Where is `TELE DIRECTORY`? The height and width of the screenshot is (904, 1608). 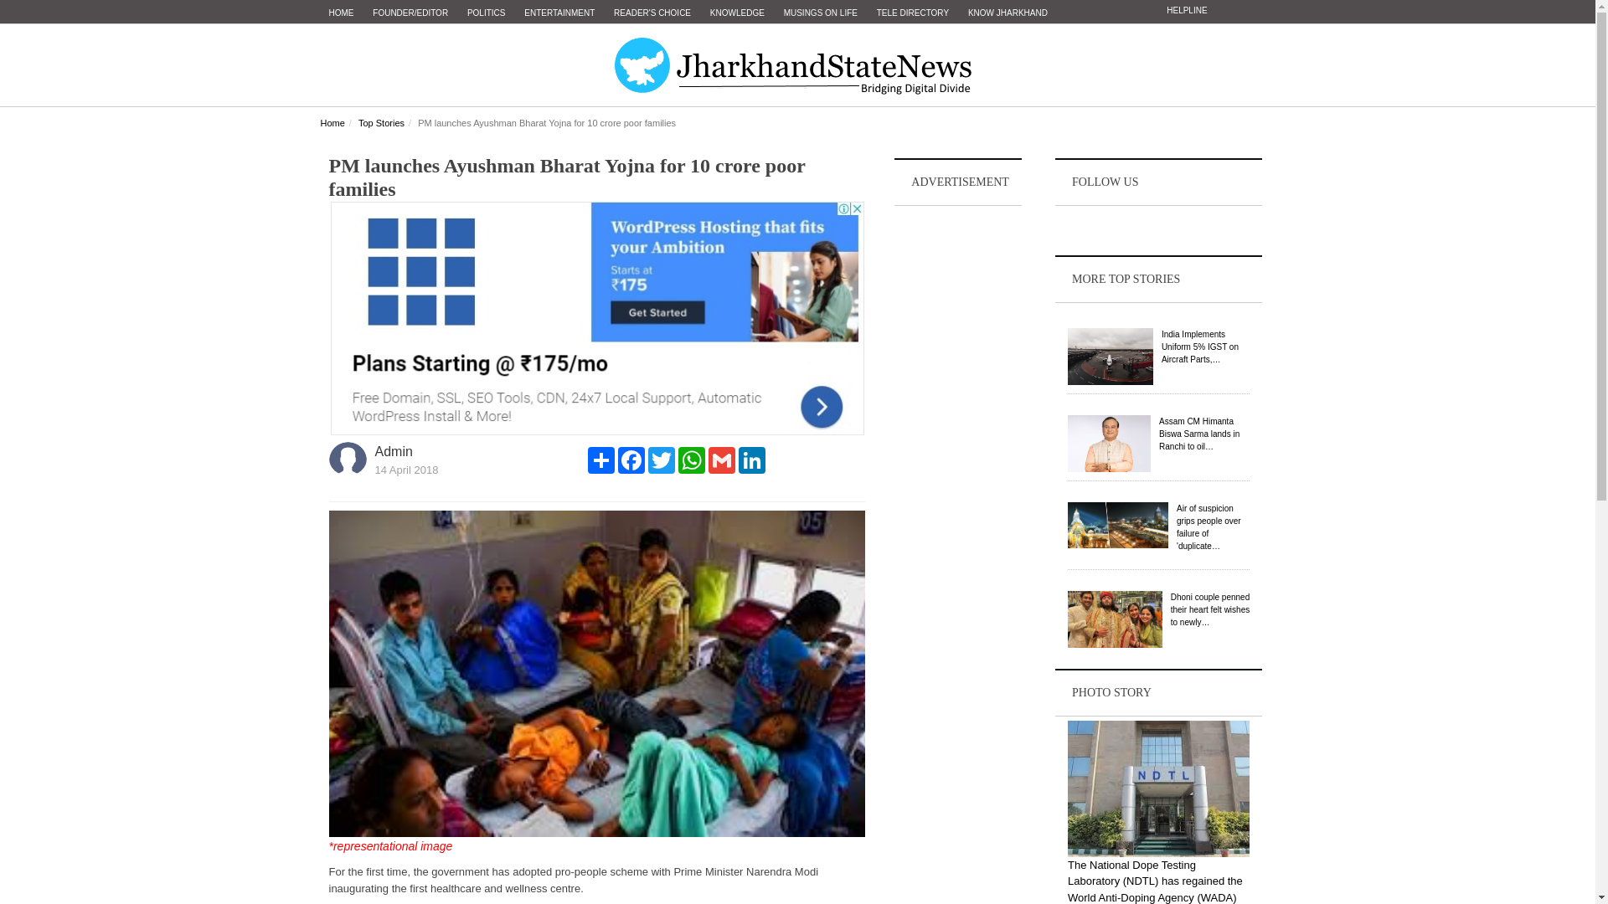
TELE DIRECTORY is located at coordinates (912, 13).